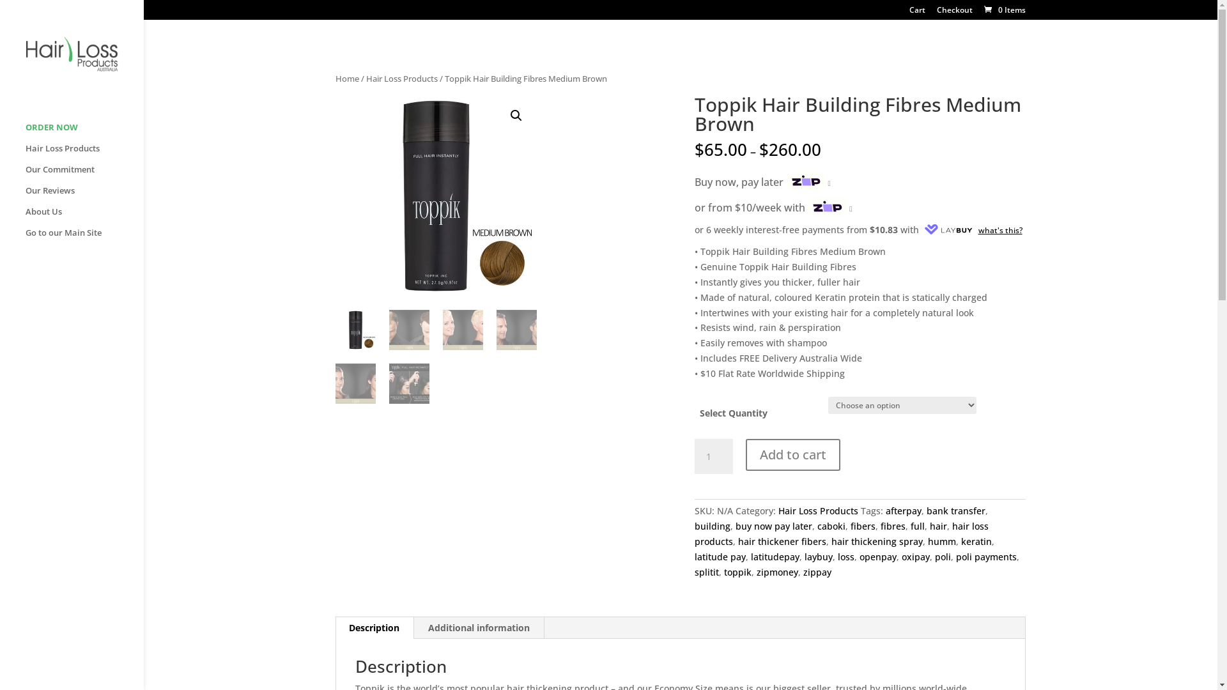 Image resolution: width=1227 pixels, height=690 pixels. I want to click on Cart, so click(918, 13).